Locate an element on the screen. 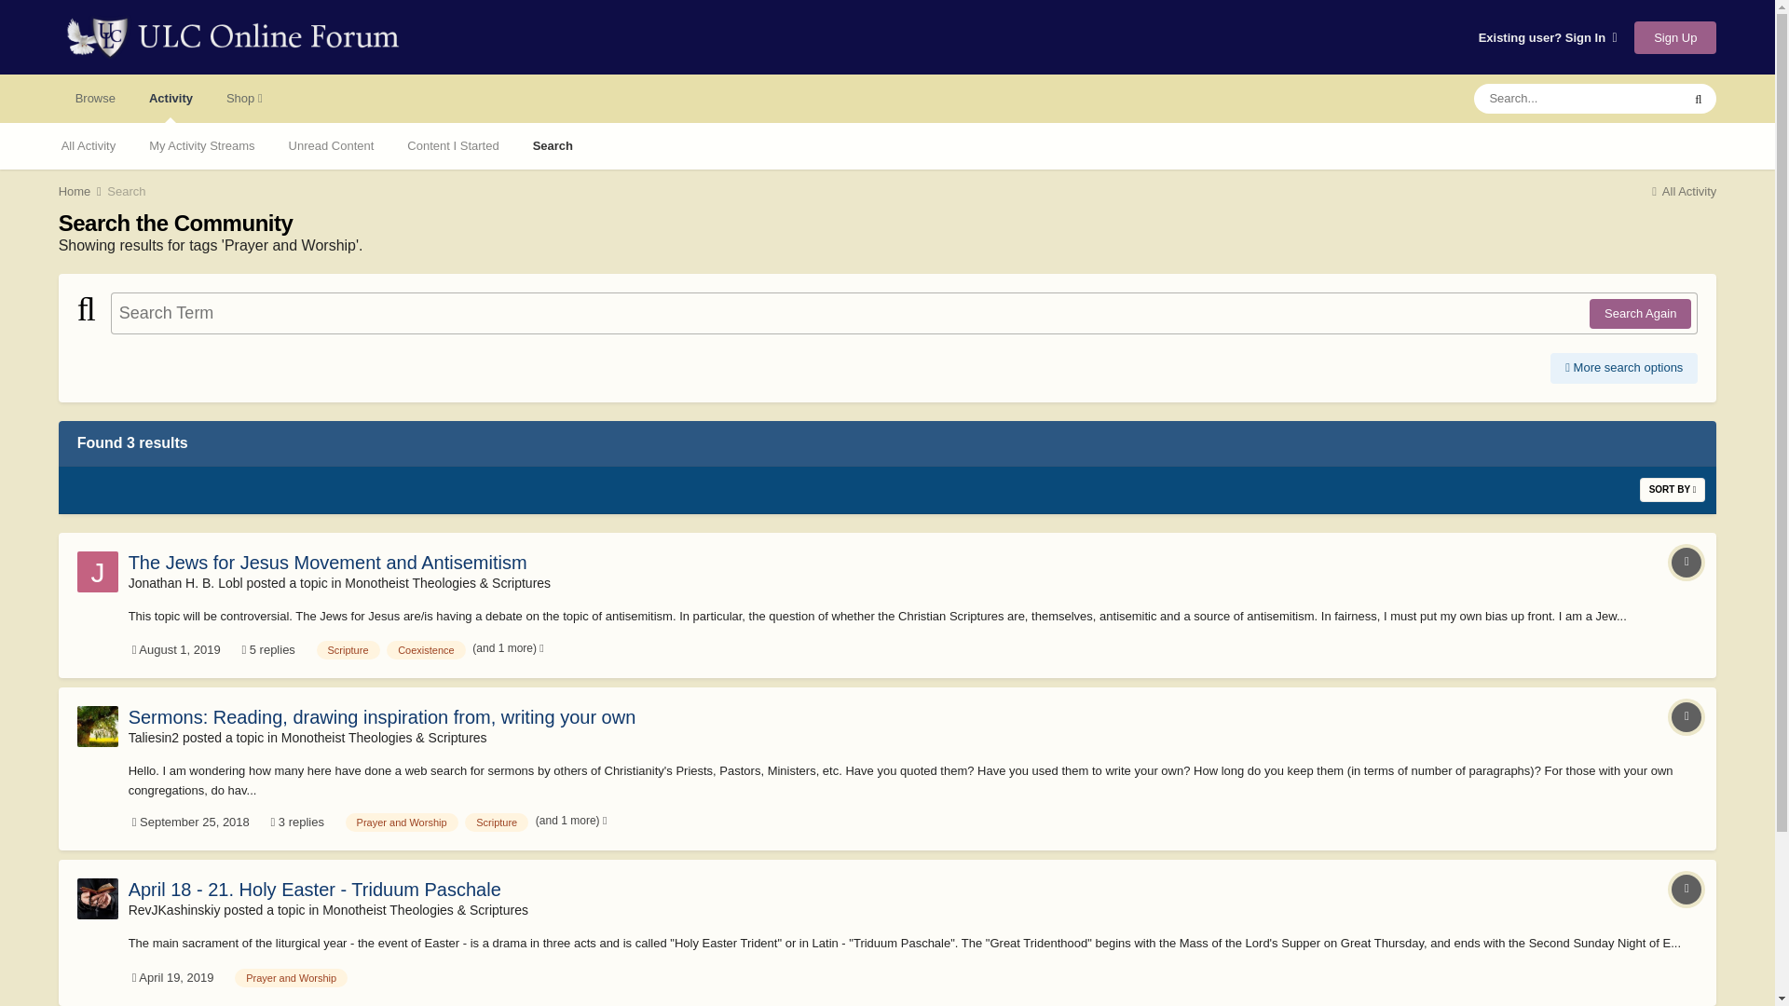 The height and width of the screenshot is (1006, 1789). Find other content tagged with 'Scripture' is located at coordinates (348, 650).